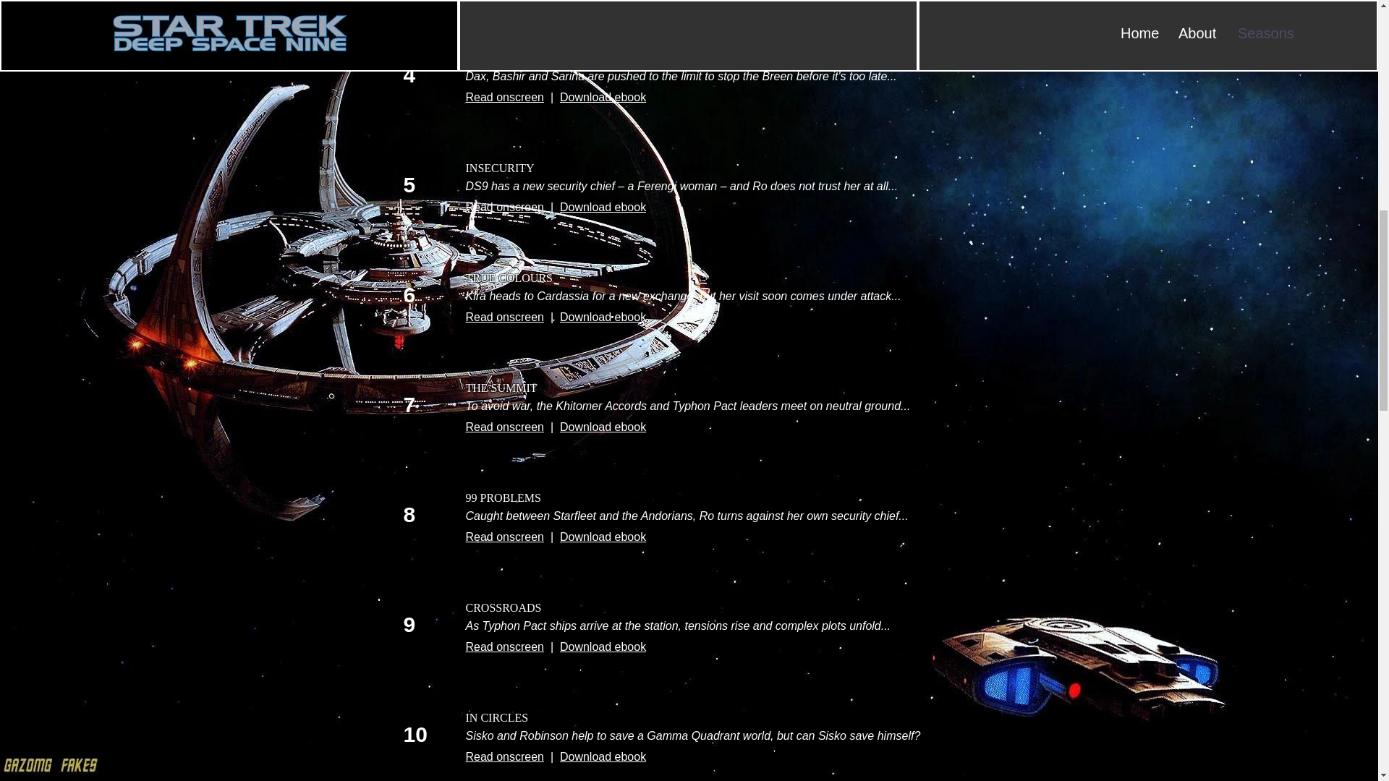 This screenshot has width=1389, height=781. I want to click on Download ebook, so click(602, 317).